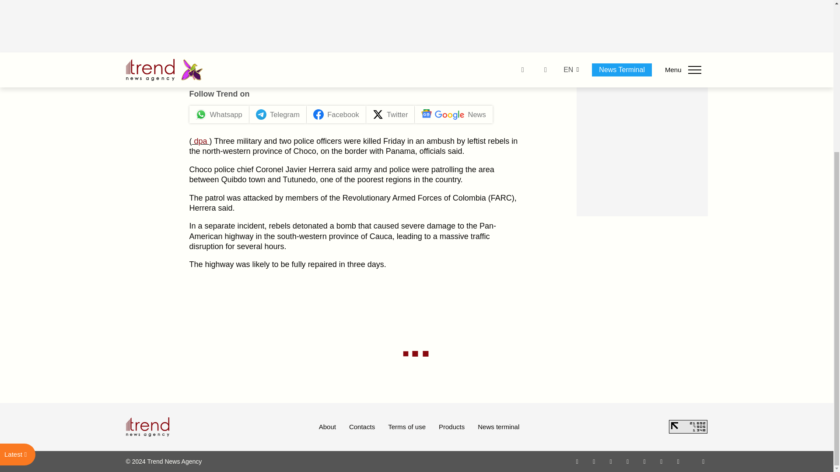  What do you see at coordinates (678, 461) in the screenshot?
I see `Android App` at bounding box center [678, 461].